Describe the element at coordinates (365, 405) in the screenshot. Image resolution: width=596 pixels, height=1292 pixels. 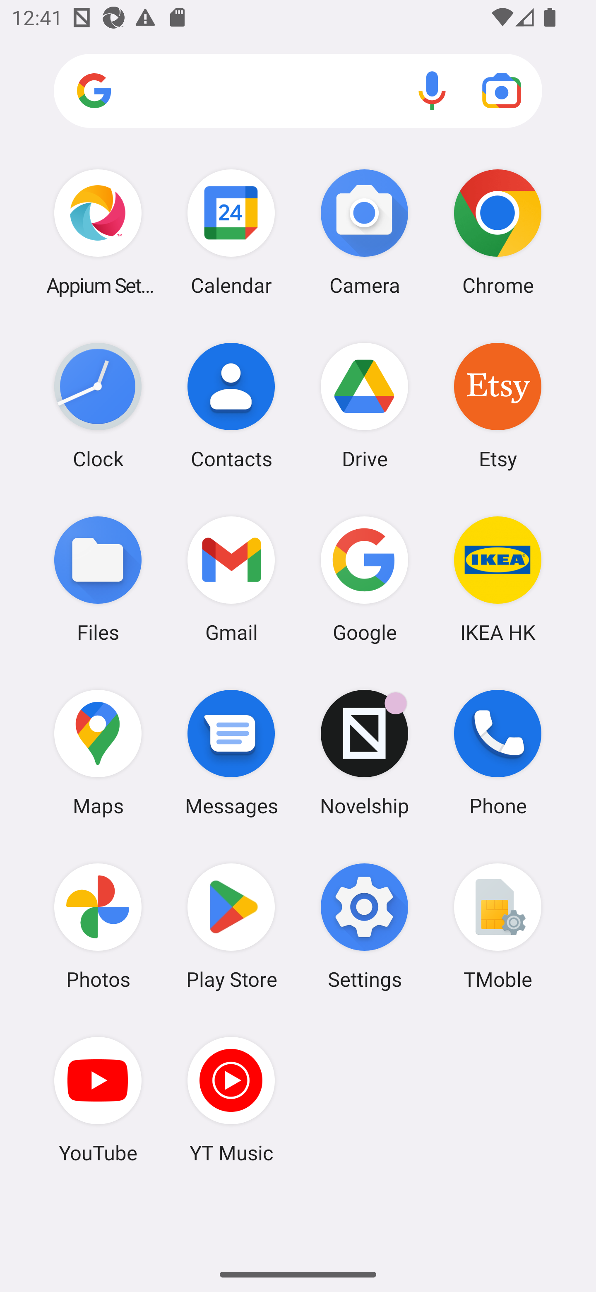
I see `Drive` at that location.